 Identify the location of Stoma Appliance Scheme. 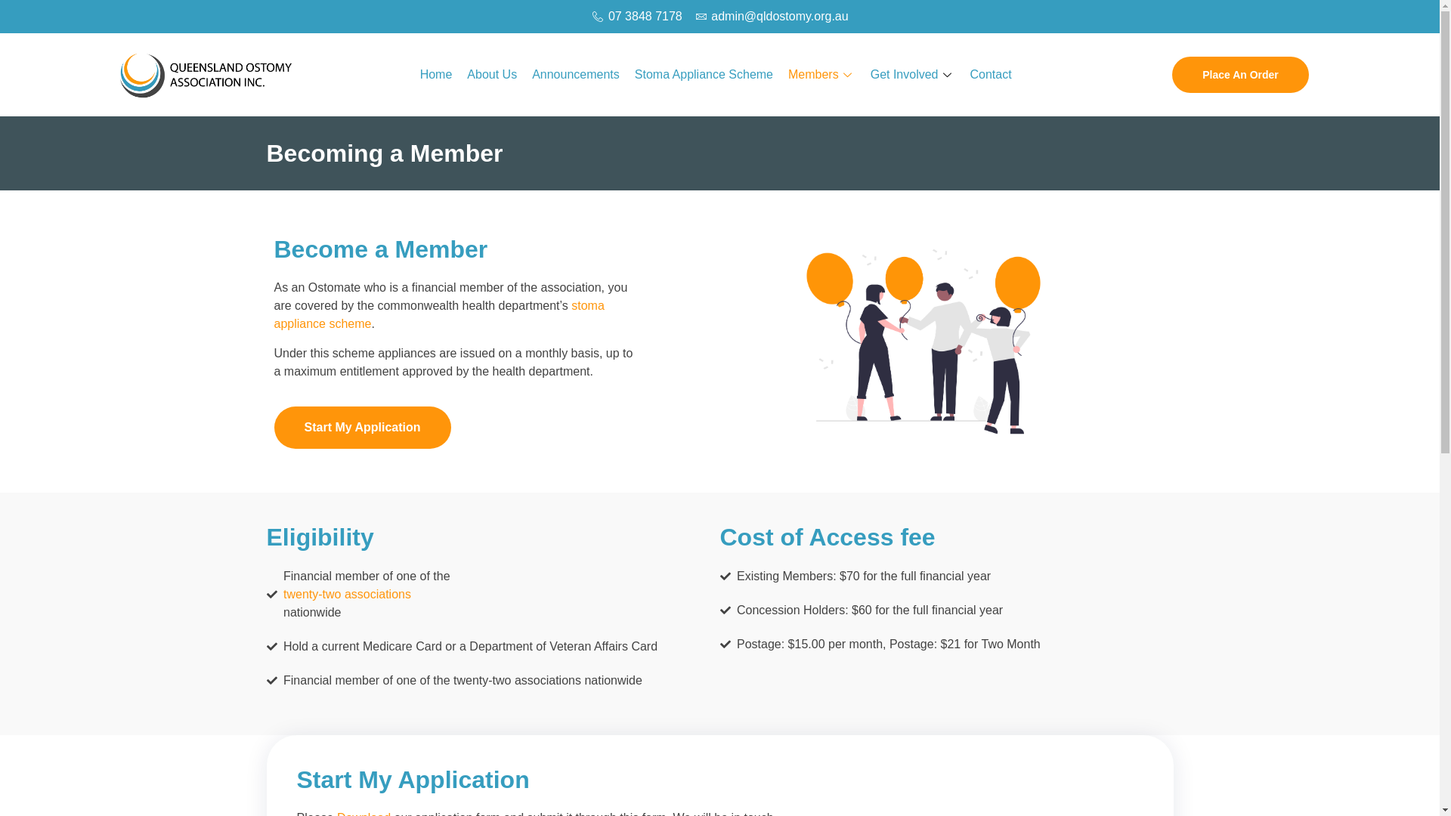
(704, 75).